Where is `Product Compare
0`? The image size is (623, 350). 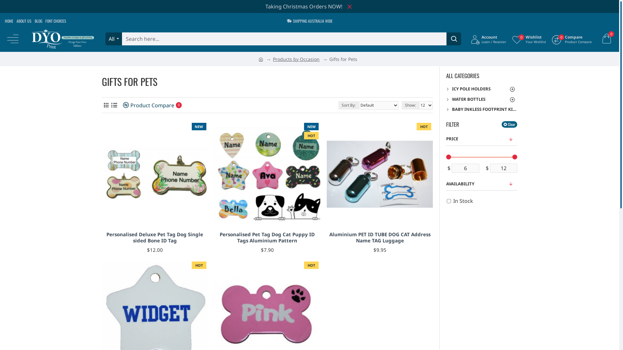 Product Compare
0 is located at coordinates (150, 105).